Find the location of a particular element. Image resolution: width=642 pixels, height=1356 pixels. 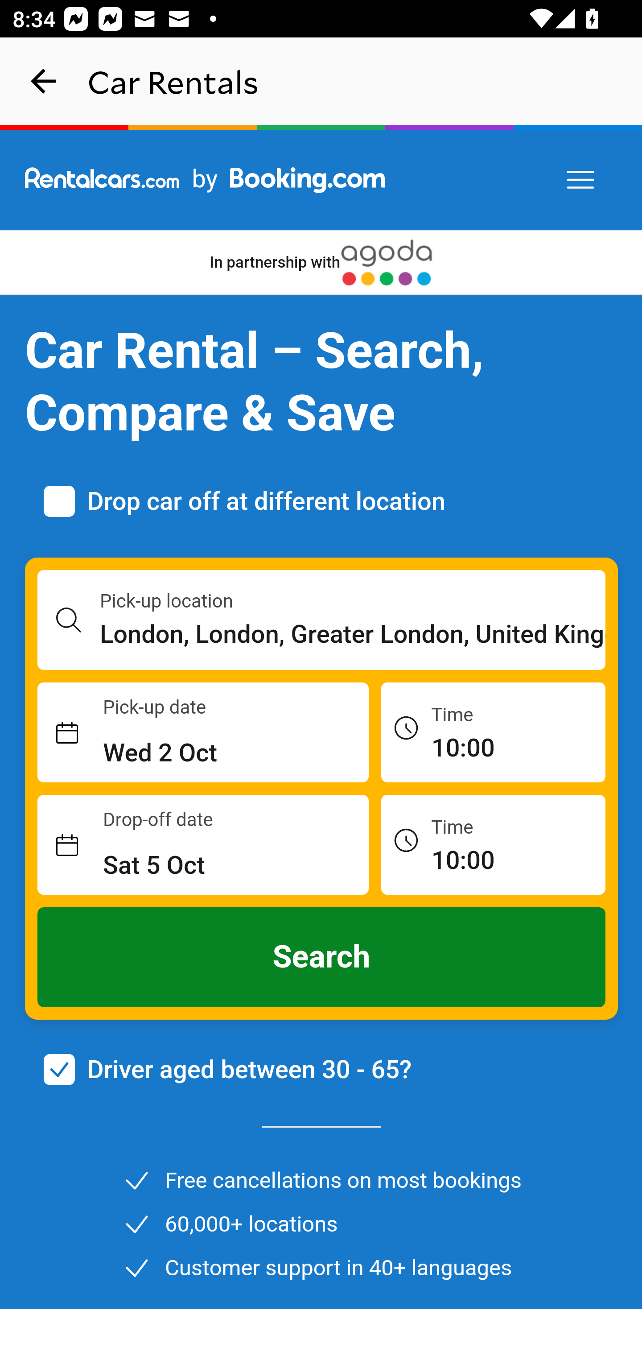

navigation_button is located at coordinates (44, 81).